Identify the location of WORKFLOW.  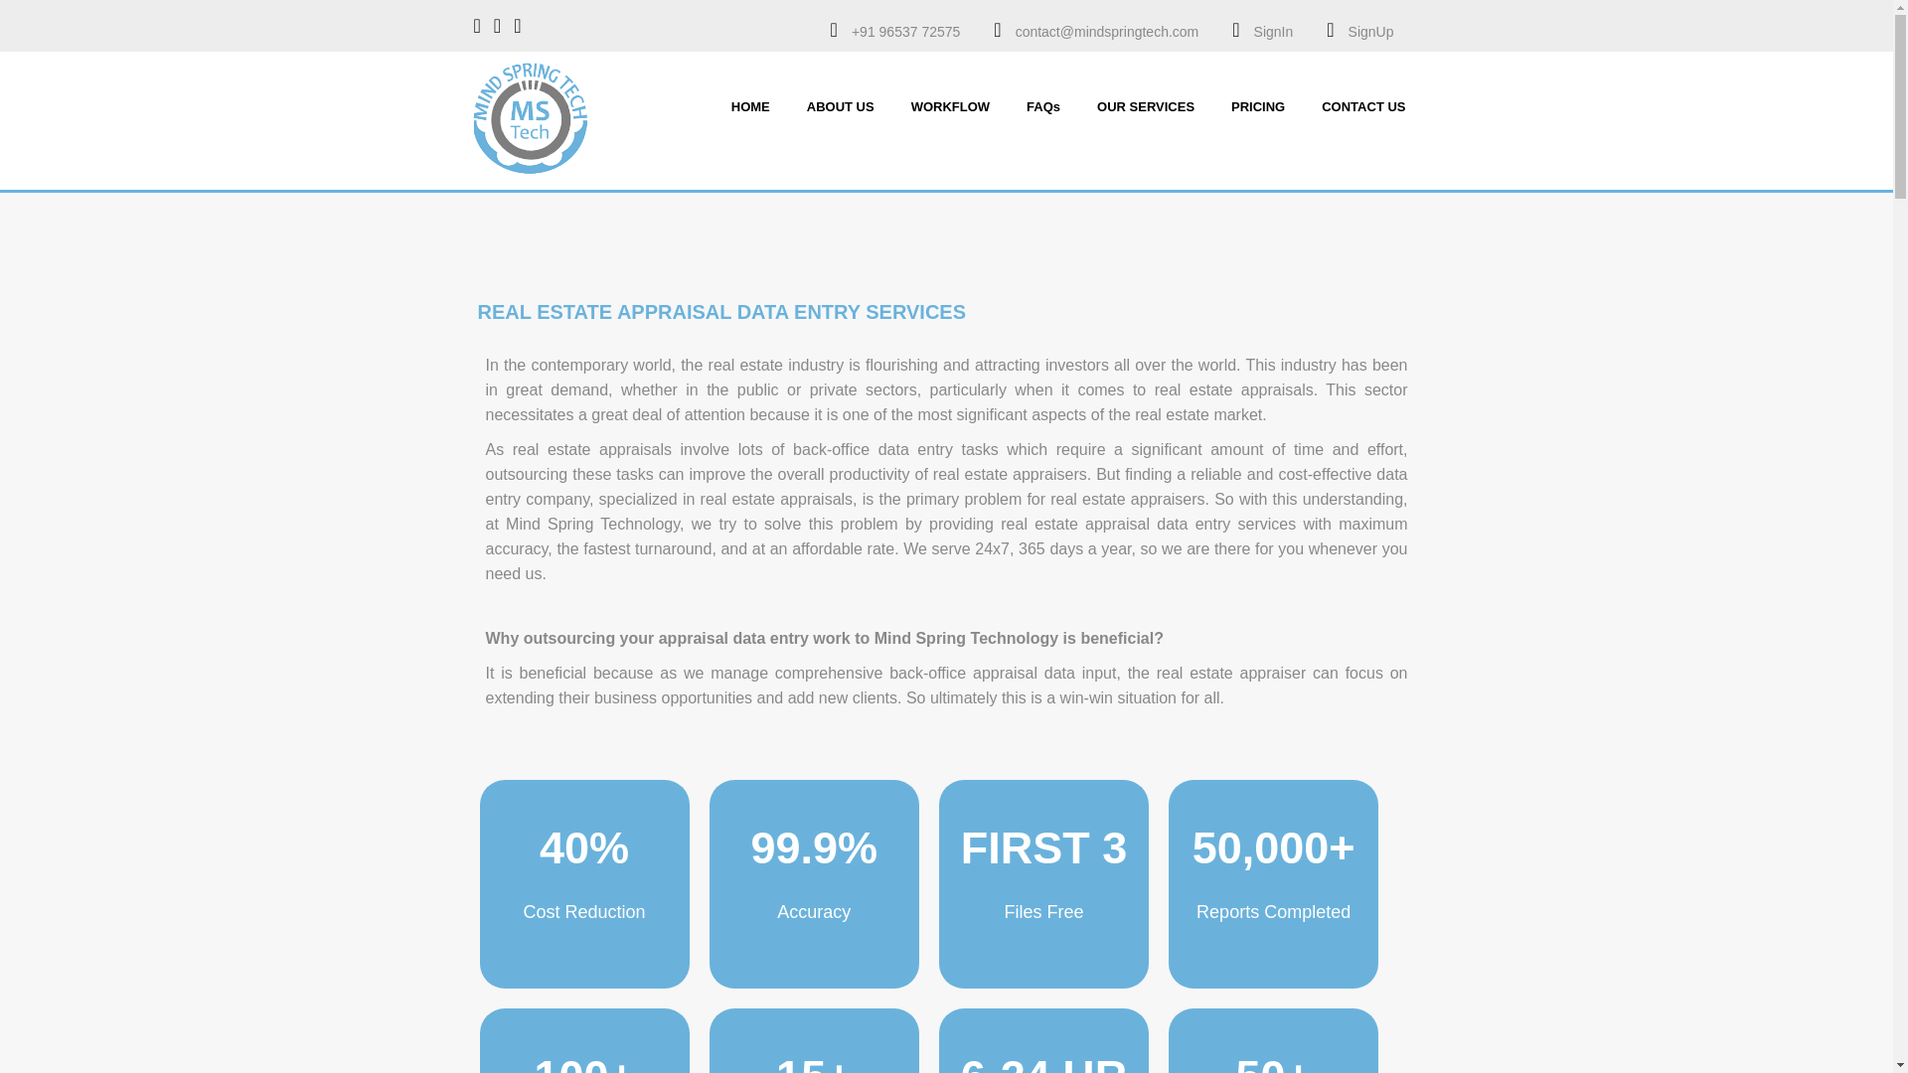
(950, 102).